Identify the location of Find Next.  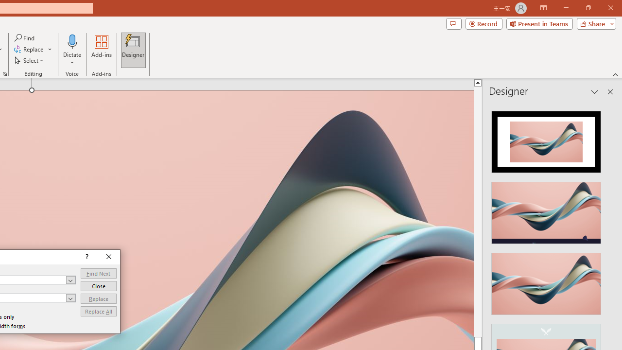
(98, 273).